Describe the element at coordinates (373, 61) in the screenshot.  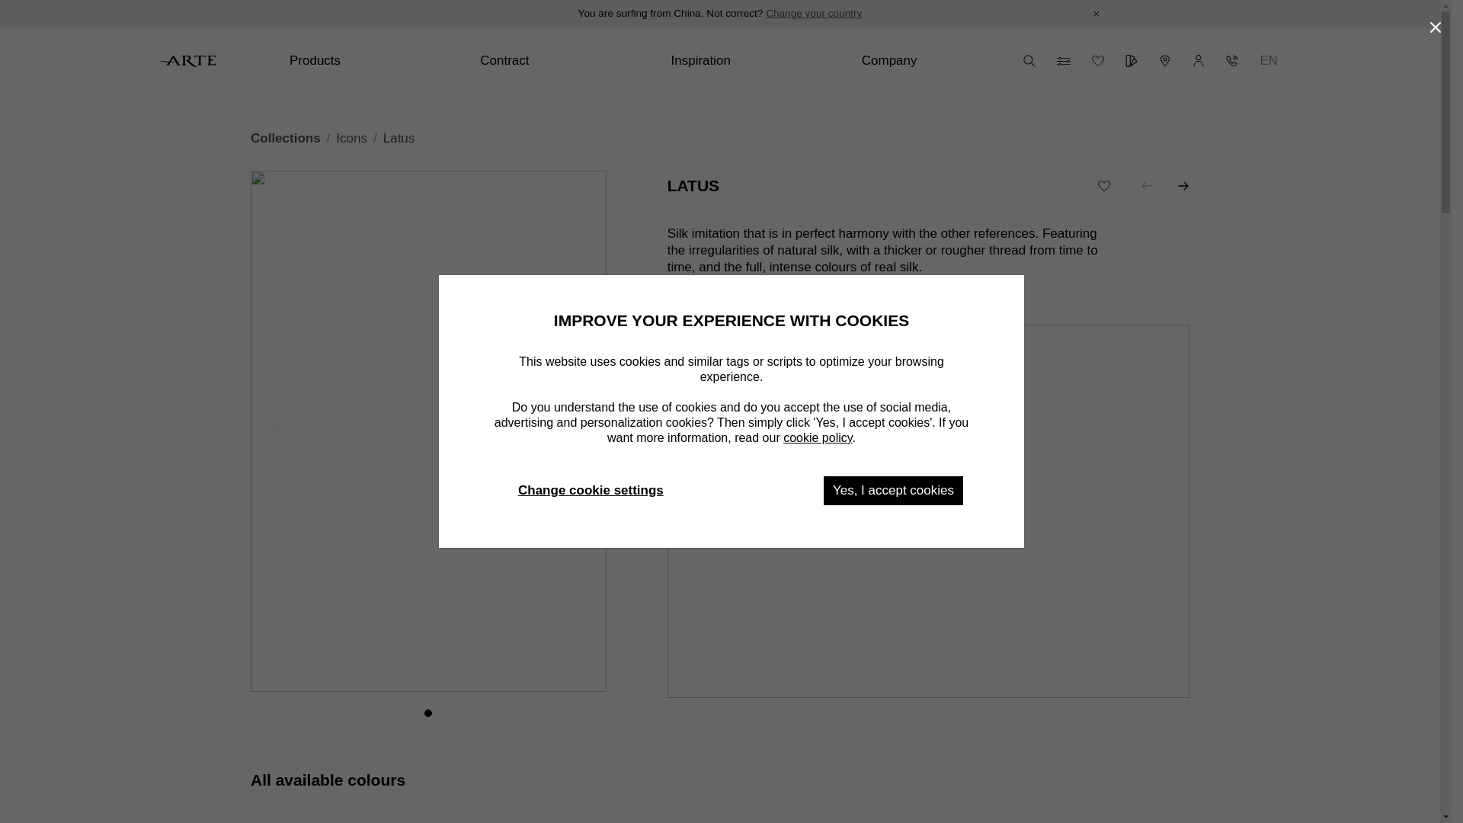
I see `Products` at that location.